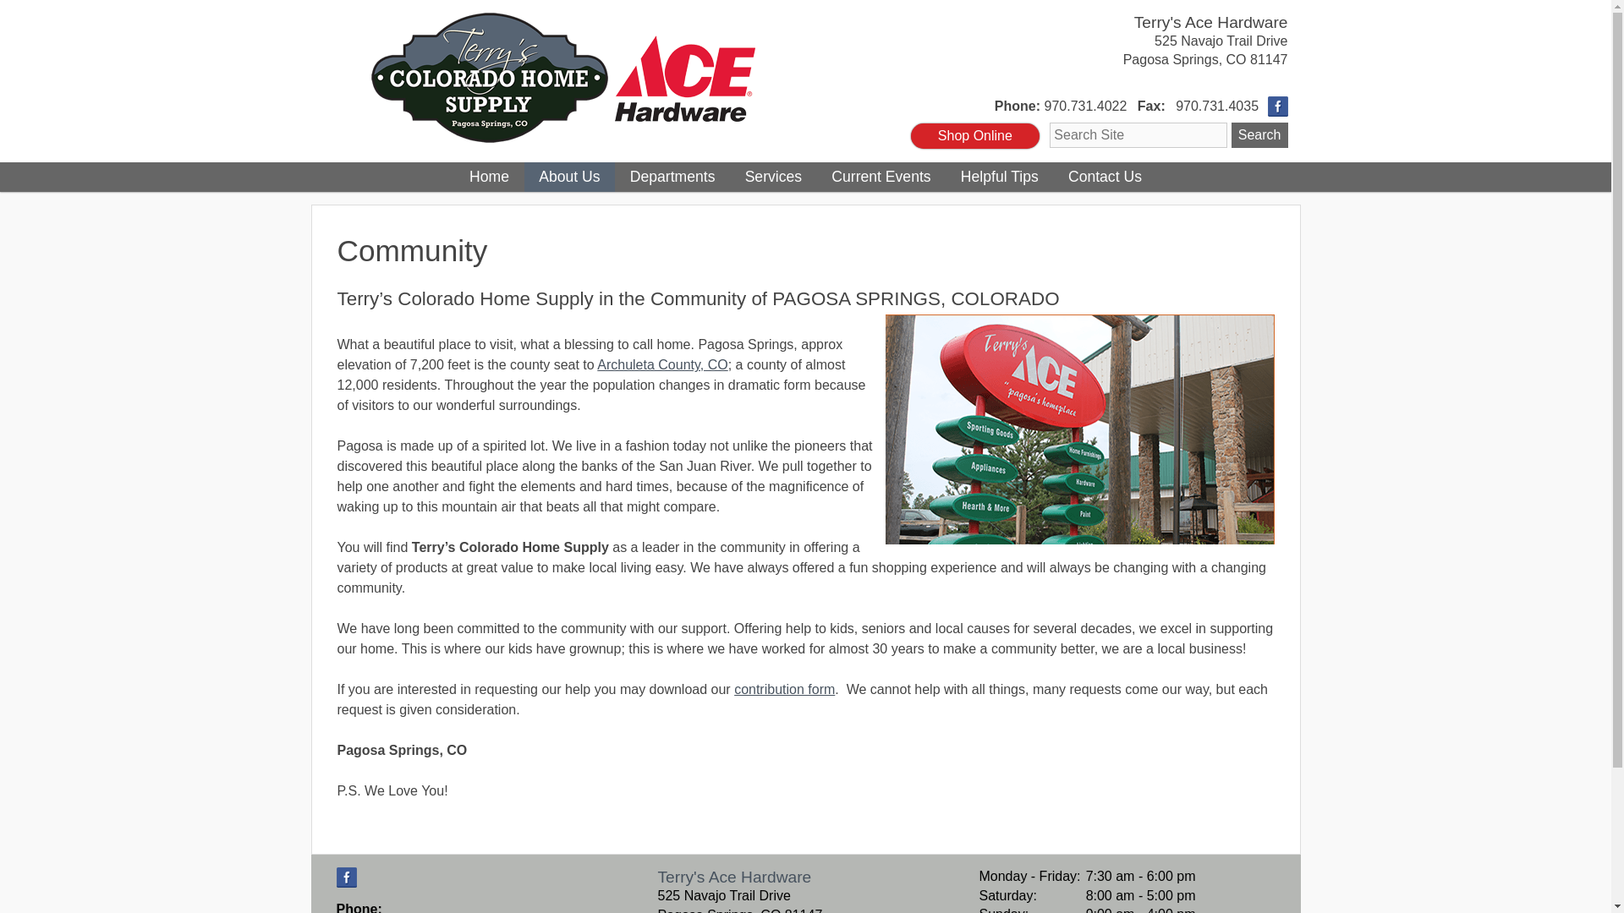  I want to click on View our Facebook Page, so click(347, 877).